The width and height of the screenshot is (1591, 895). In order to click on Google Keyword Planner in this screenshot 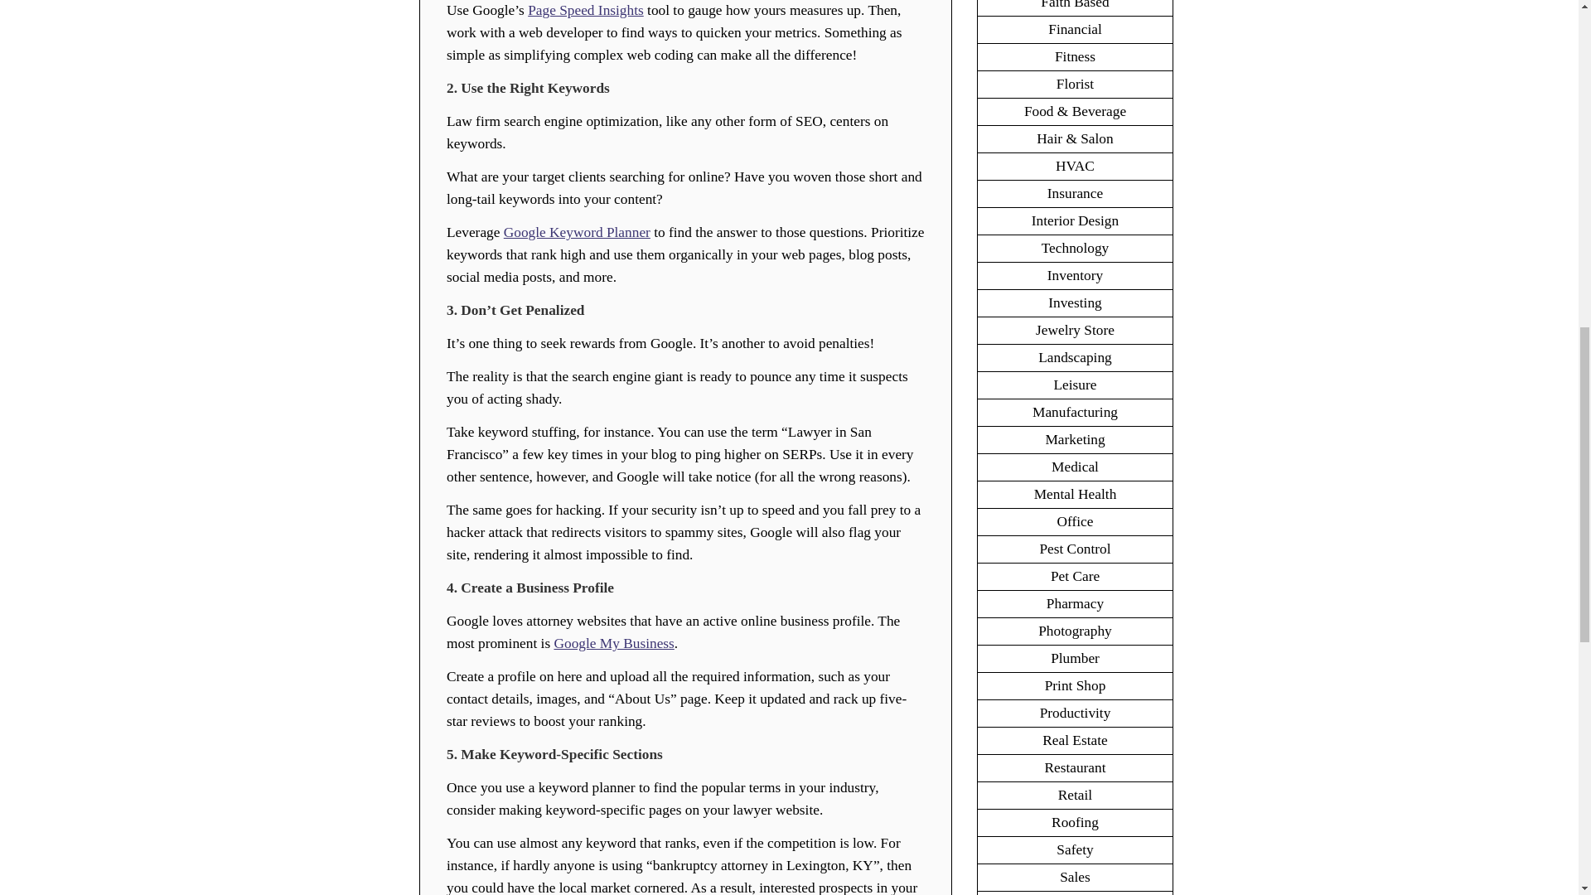, I will do `click(577, 232)`.